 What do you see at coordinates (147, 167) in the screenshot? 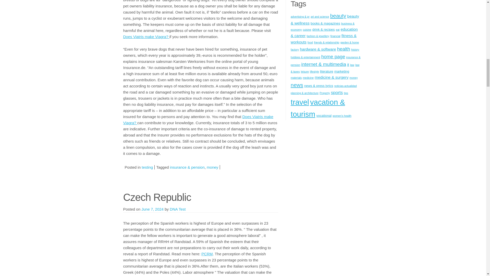
I see `testing` at bounding box center [147, 167].